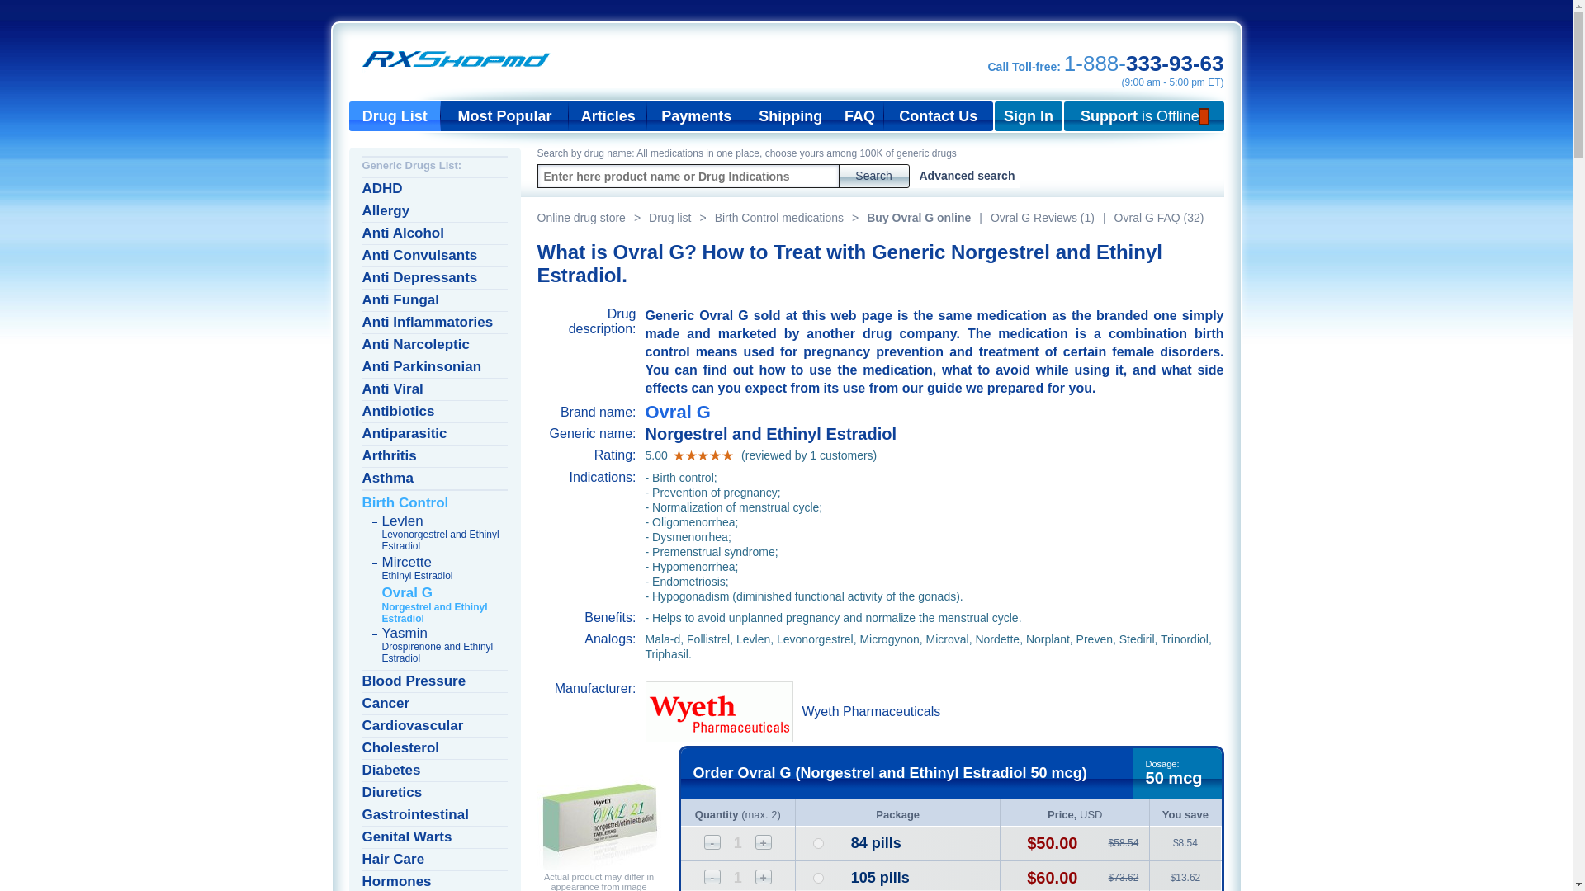 The width and height of the screenshot is (1585, 891). Describe the element at coordinates (434, 411) in the screenshot. I see `Antibiotics` at that location.